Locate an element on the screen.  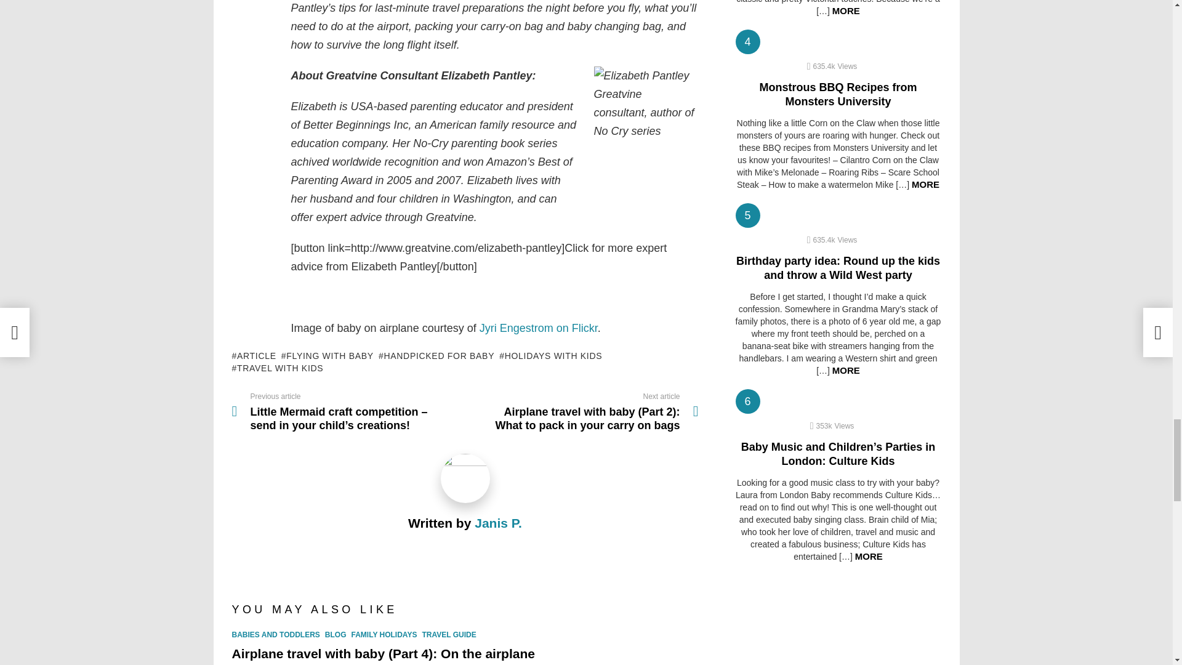
HANDPICKED FOR BABY is located at coordinates (436, 356).